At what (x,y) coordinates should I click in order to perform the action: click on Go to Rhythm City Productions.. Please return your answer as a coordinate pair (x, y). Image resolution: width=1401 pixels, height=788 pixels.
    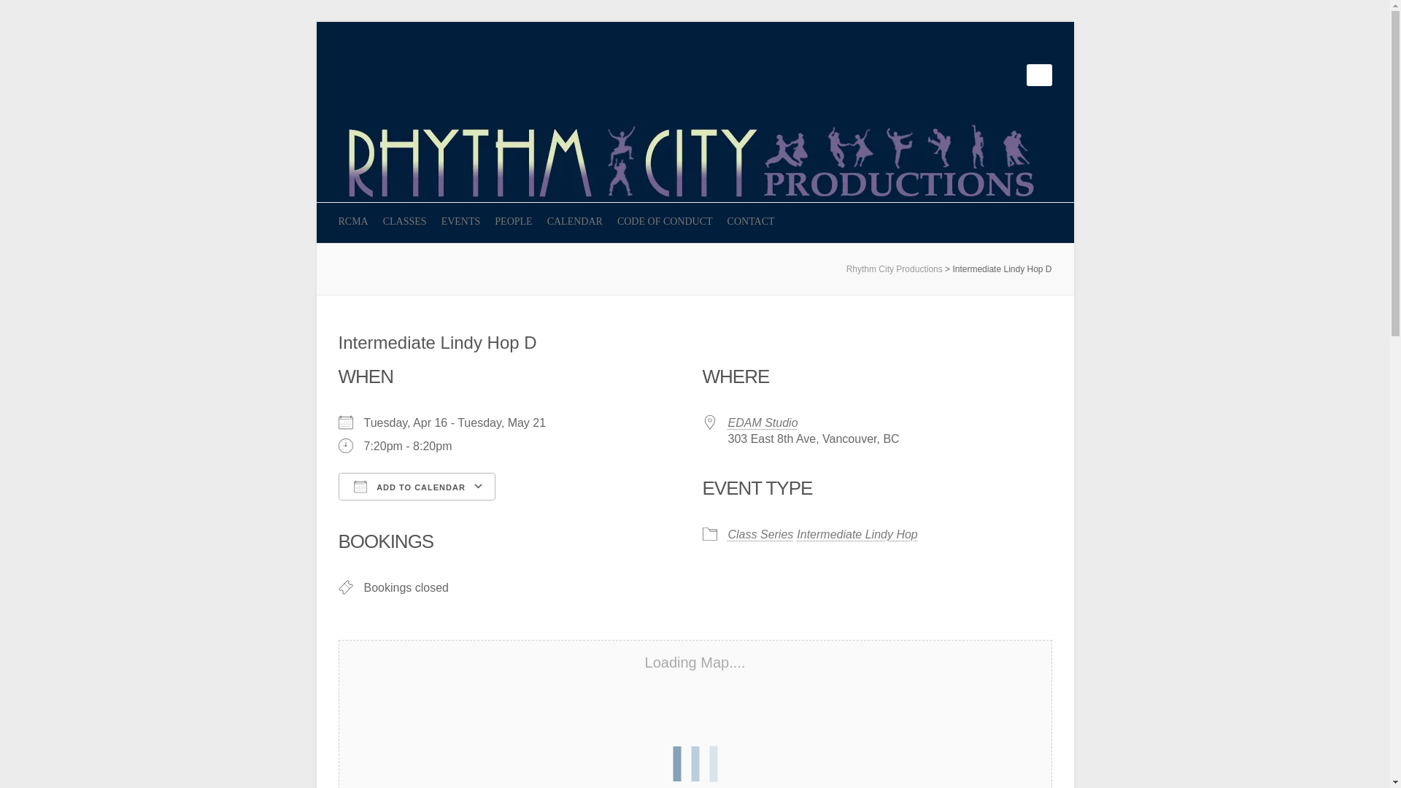
    Looking at the image, I should click on (895, 269).